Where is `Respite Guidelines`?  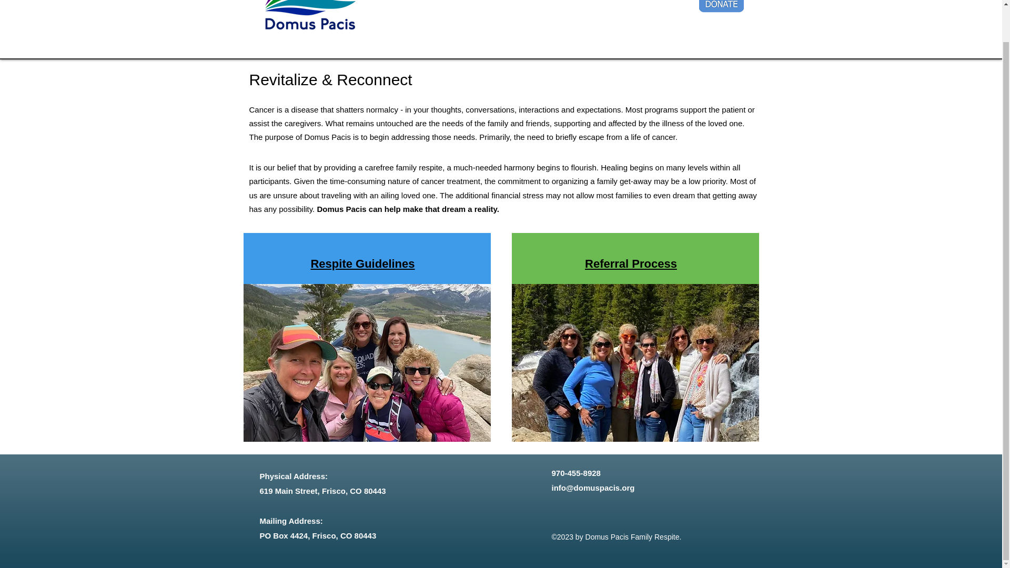
Respite Guidelines is located at coordinates (362, 264).